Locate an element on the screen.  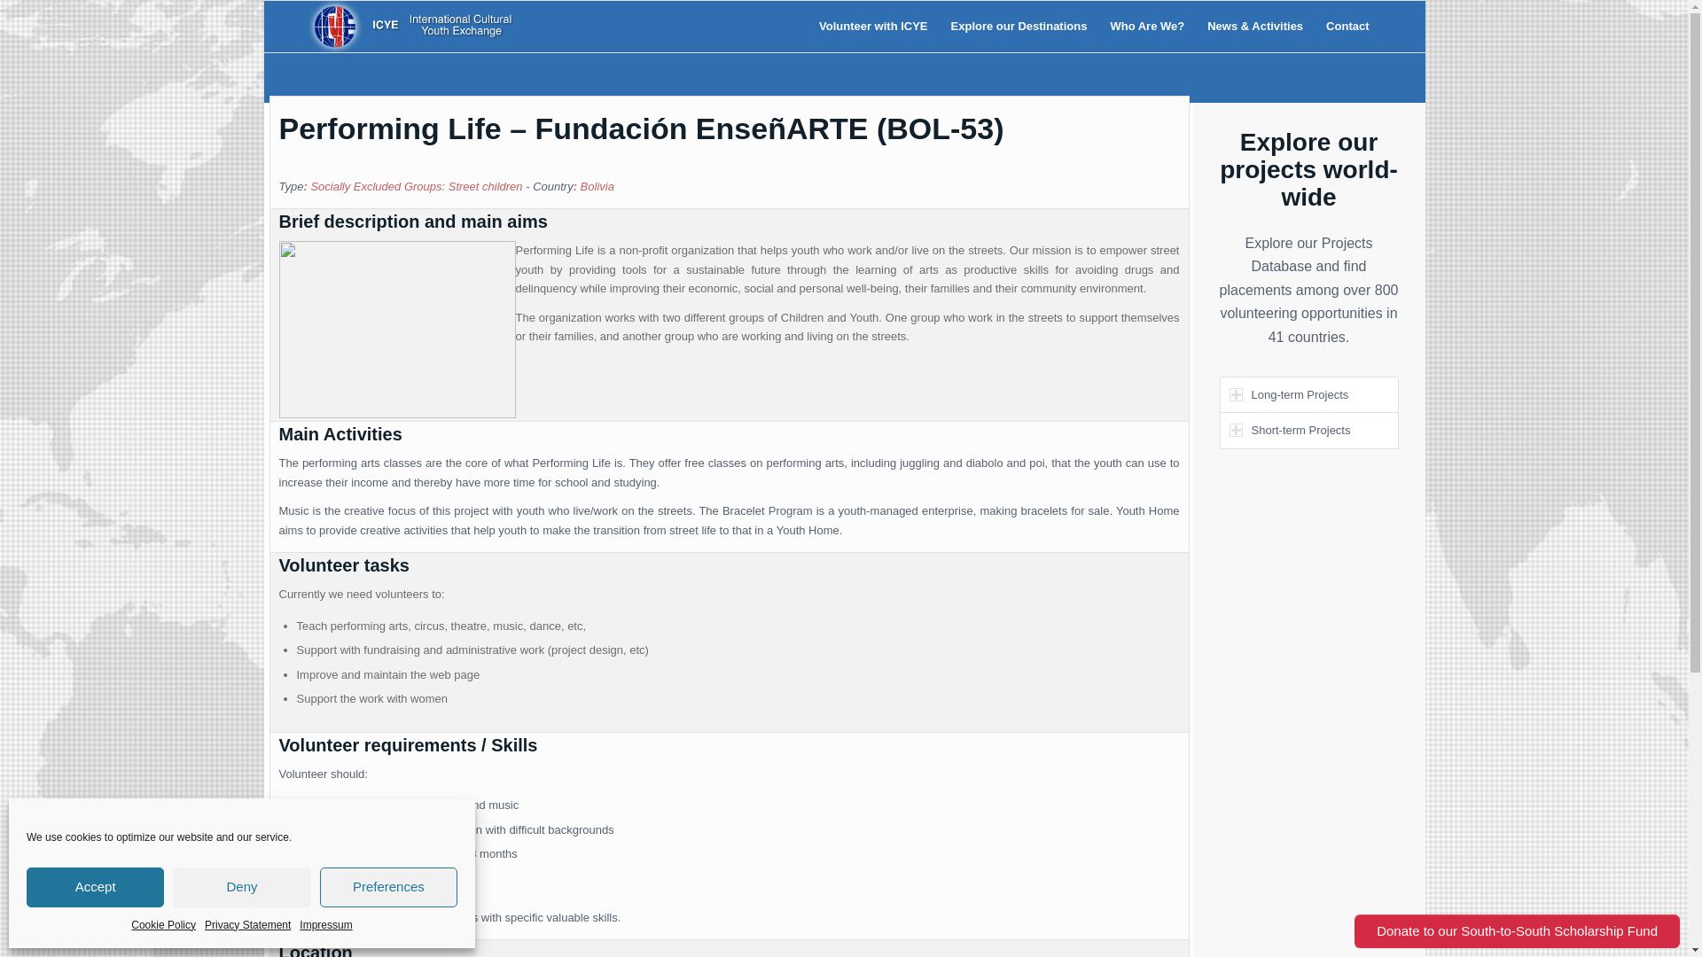
Explore our Destinations is located at coordinates (1019, 27).